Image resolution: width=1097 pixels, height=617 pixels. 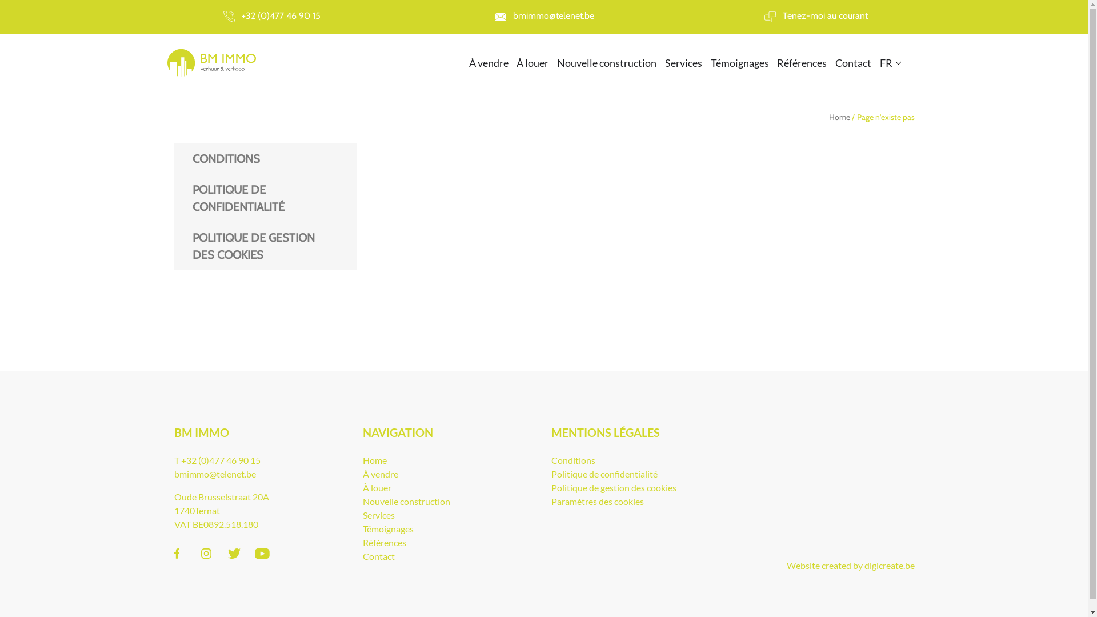 What do you see at coordinates (265, 246) in the screenshot?
I see `POLITIQUE DE GESTION DES COOKIES` at bounding box center [265, 246].